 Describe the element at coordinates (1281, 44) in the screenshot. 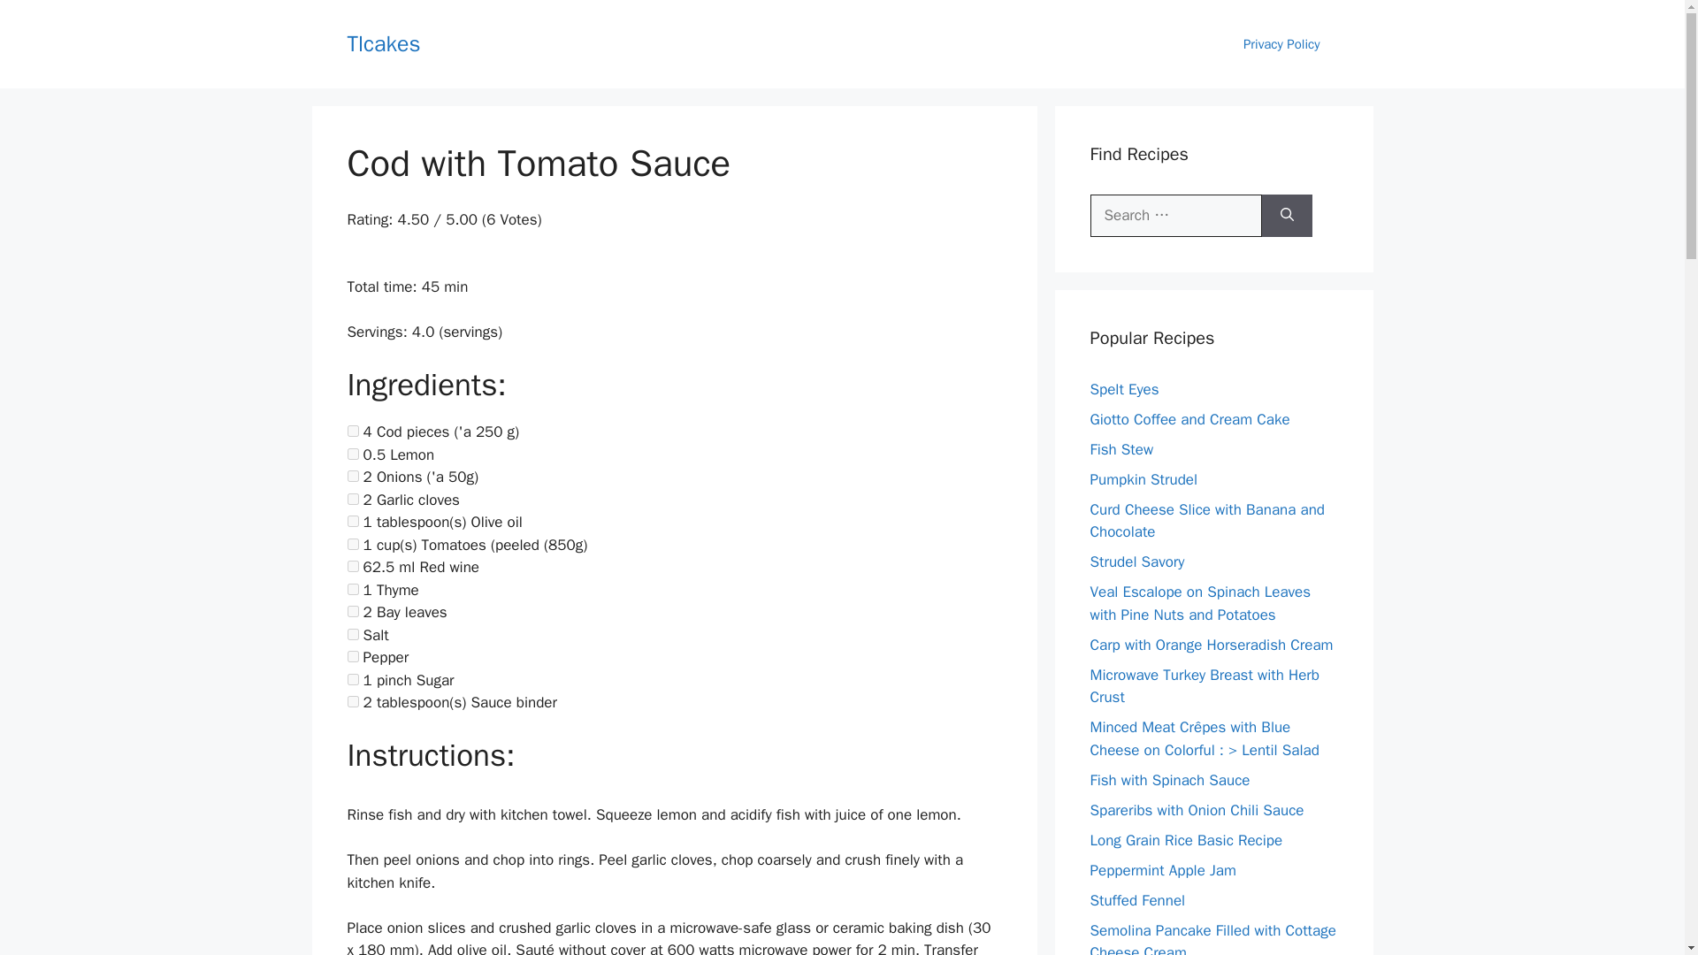

I see `Privacy Policy` at that location.